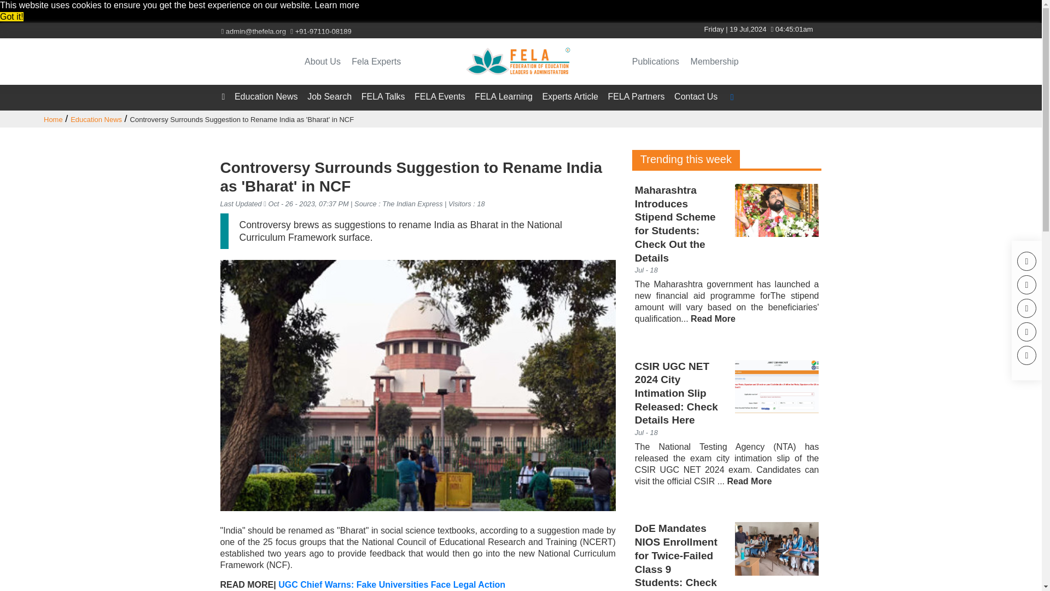 The height and width of the screenshot is (591, 1050). Describe the element at coordinates (11, 16) in the screenshot. I see `Got it!` at that location.